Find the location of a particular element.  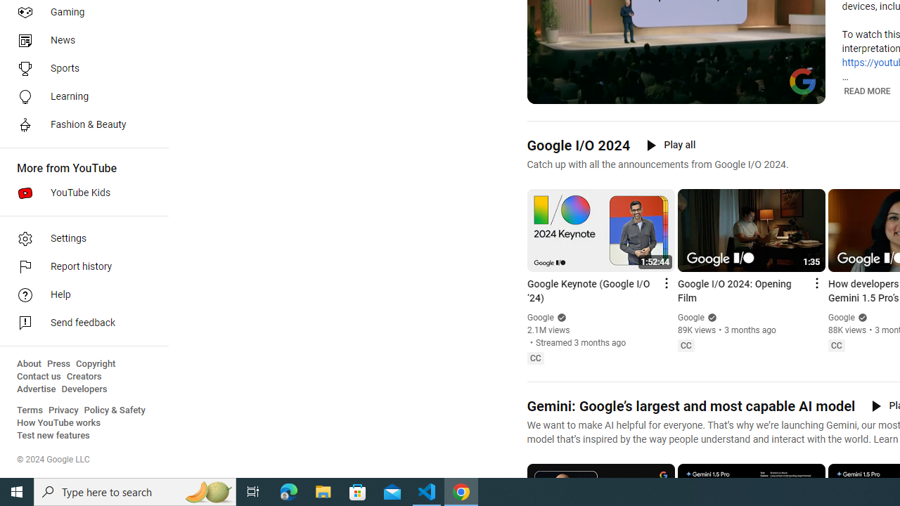

Microsoft Edge is located at coordinates (289, 492).